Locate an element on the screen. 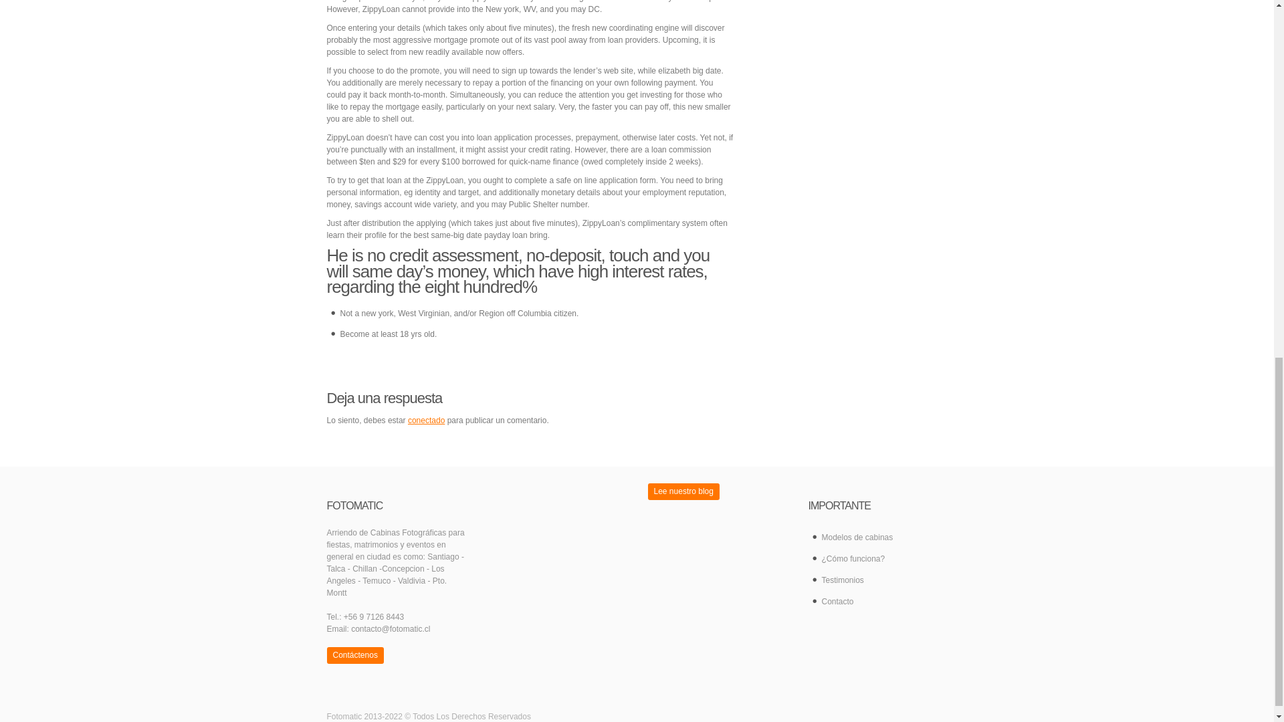 This screenshot has width=1284, height=722. conectado is located at coordinates (426, 420).